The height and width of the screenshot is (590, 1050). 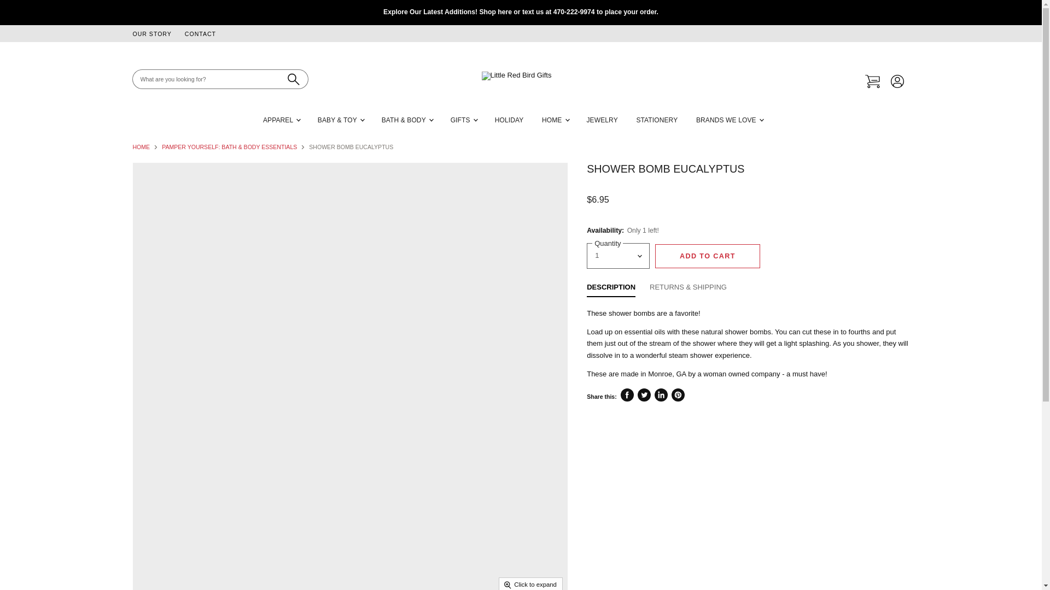 I want to click on View cart, so click(x=872, y=82).